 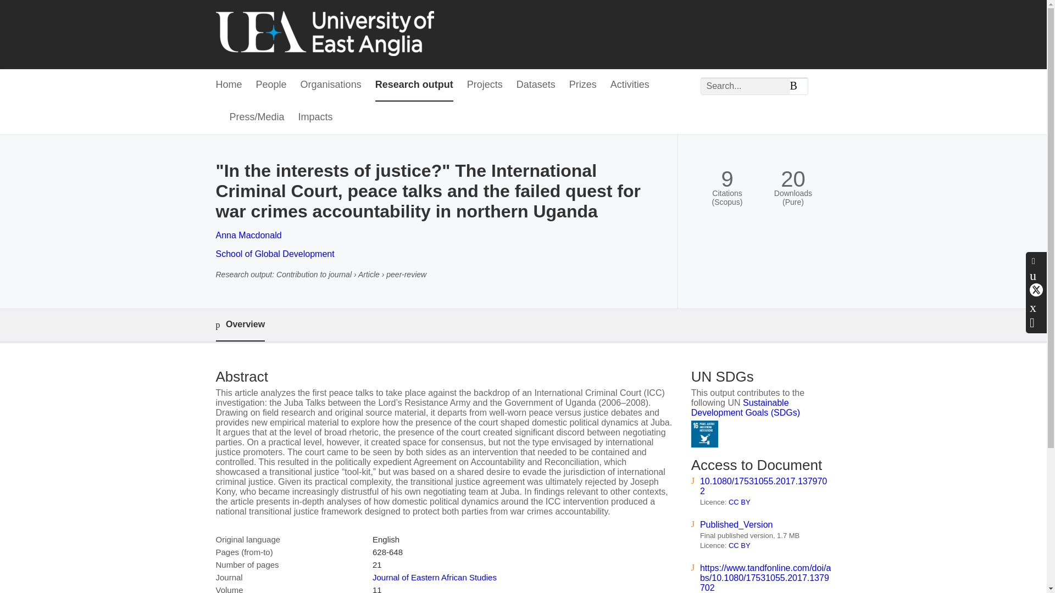 What do you see at coordinates (271, 85) in the screenshot?
I see `People` at bounding box center [271, 85].